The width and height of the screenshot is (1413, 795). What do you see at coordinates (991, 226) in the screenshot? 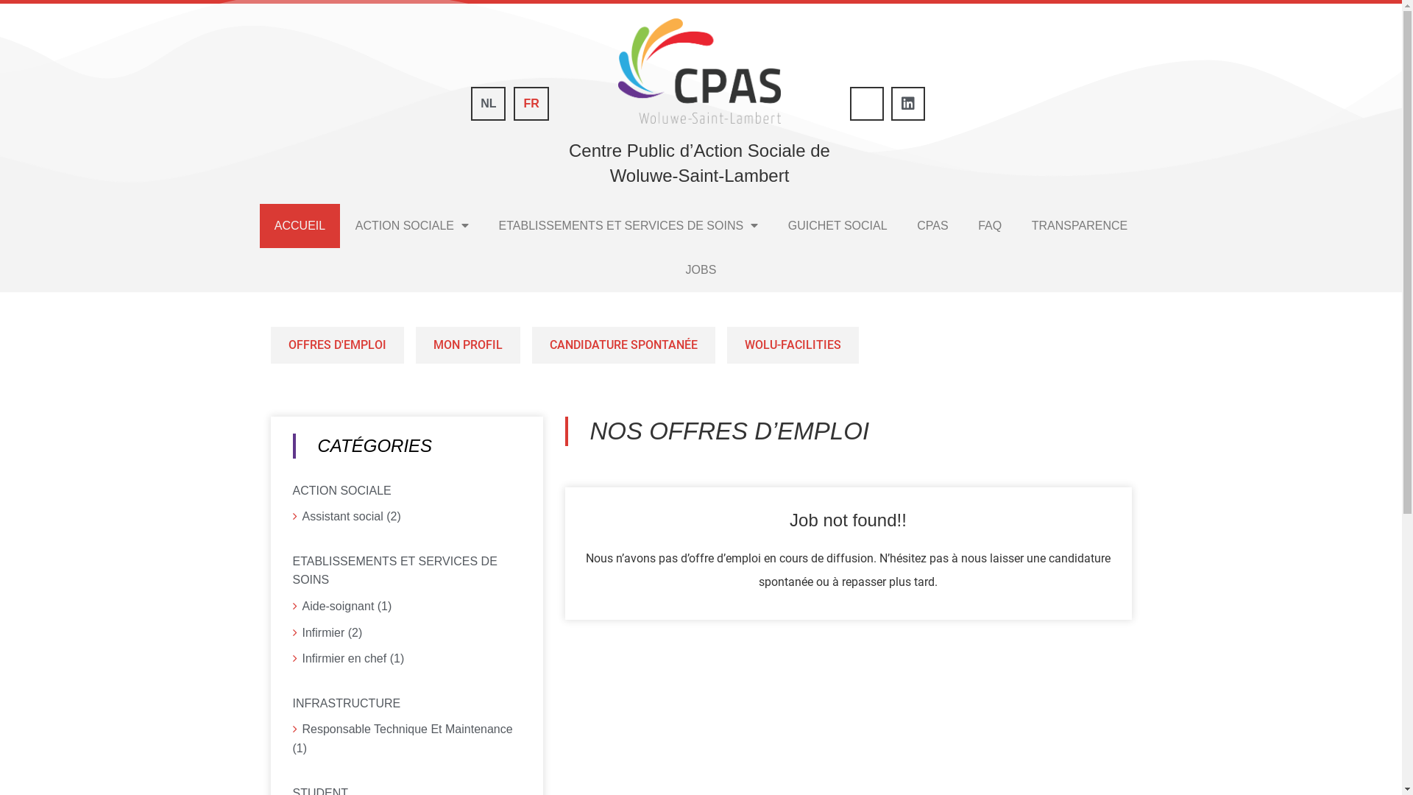
I see `FAQ` at bounding box center [991, 226].